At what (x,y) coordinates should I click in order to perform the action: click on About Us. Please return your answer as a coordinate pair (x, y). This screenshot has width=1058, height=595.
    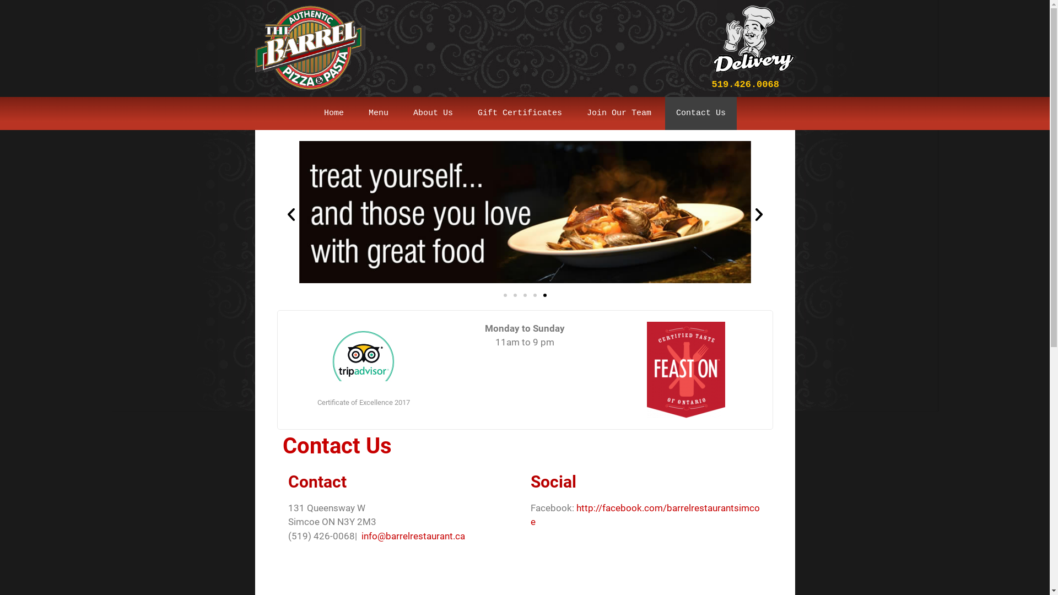
    Looking at the image, I should click on (433, 113).